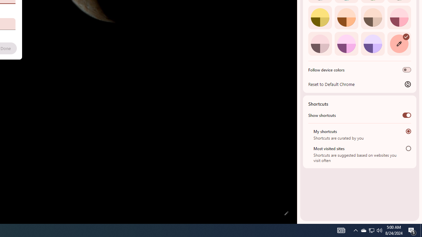 This screenshot has height=237, width=422. Describe the element at coordinates (407, 115) in the screenshot. I see `Show shortcuts` at that location.